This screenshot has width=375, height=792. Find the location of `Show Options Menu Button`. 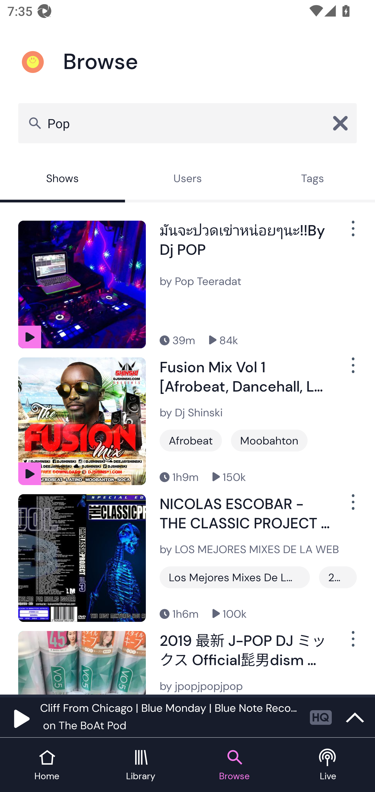

Show Options Menu Button is located at coordinates (352, 643).